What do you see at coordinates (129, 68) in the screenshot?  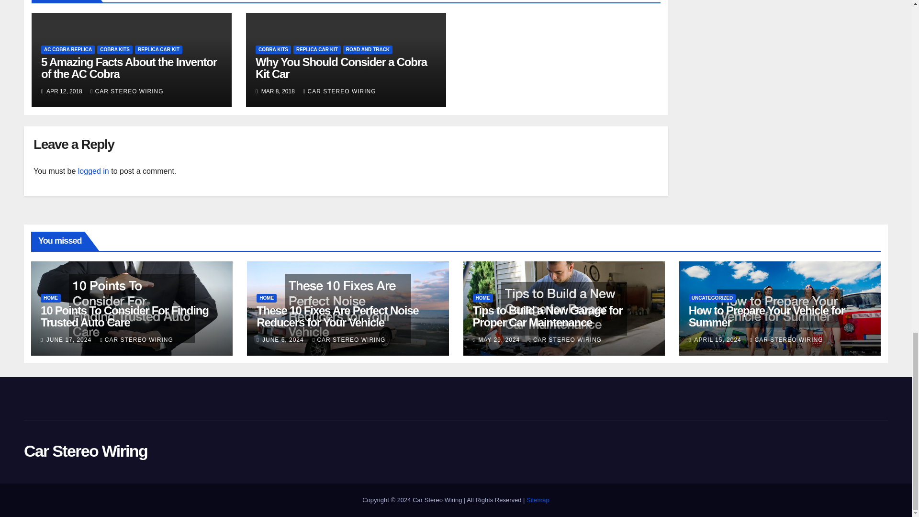 I see `5 Amazing Facts About the Inventor of the AC Cobra` at bounding box center [129, 68].